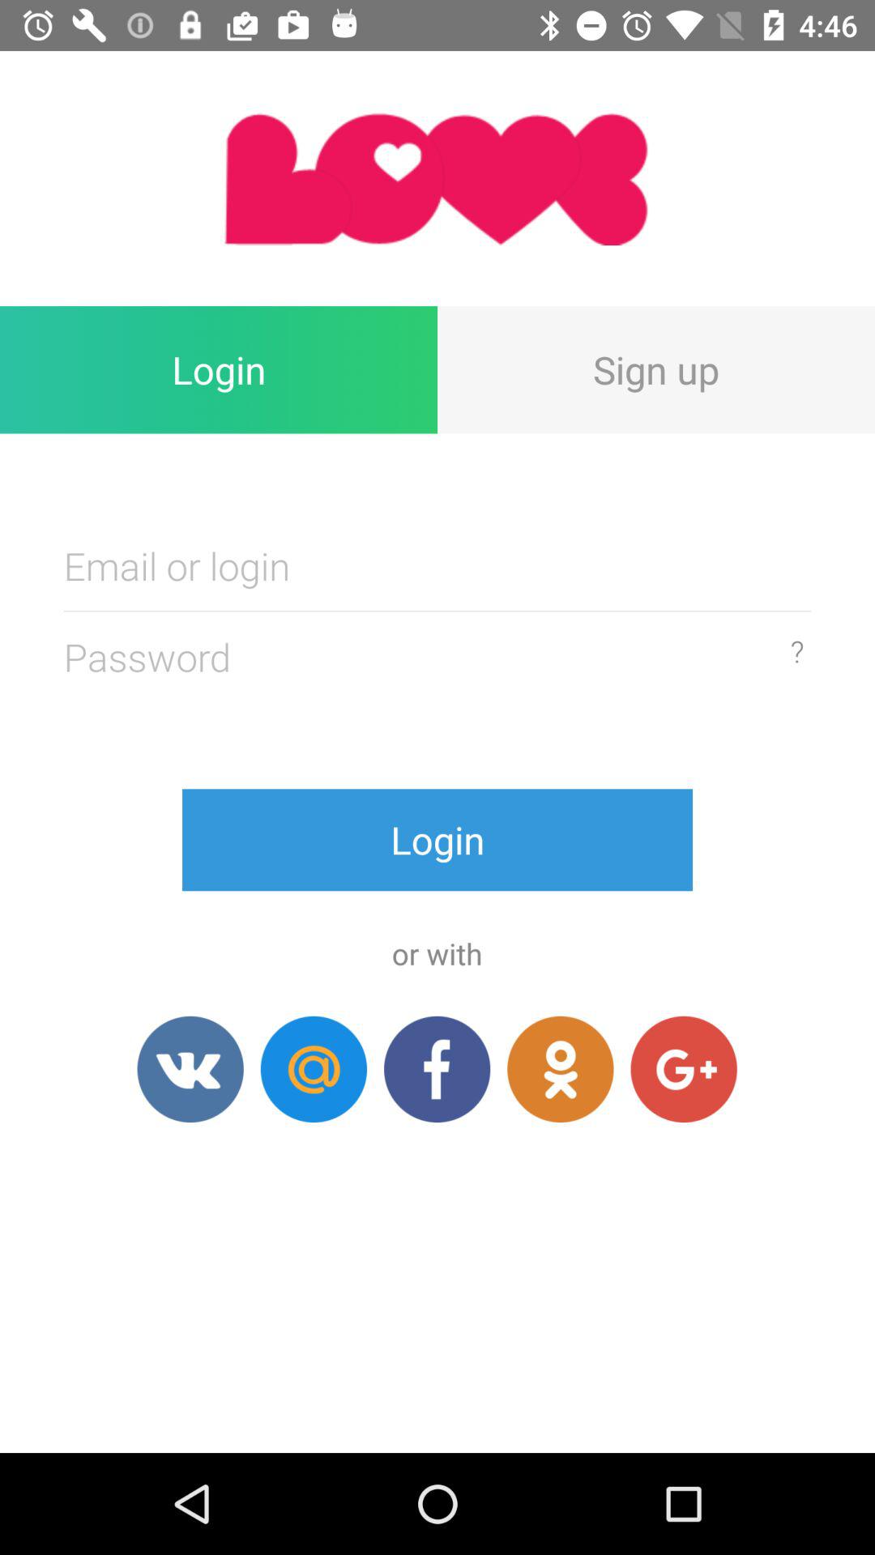 The height and width of the screenshot is (1555, 875). I want to click on open the item at the bottom left corner, so click(190, 1069).